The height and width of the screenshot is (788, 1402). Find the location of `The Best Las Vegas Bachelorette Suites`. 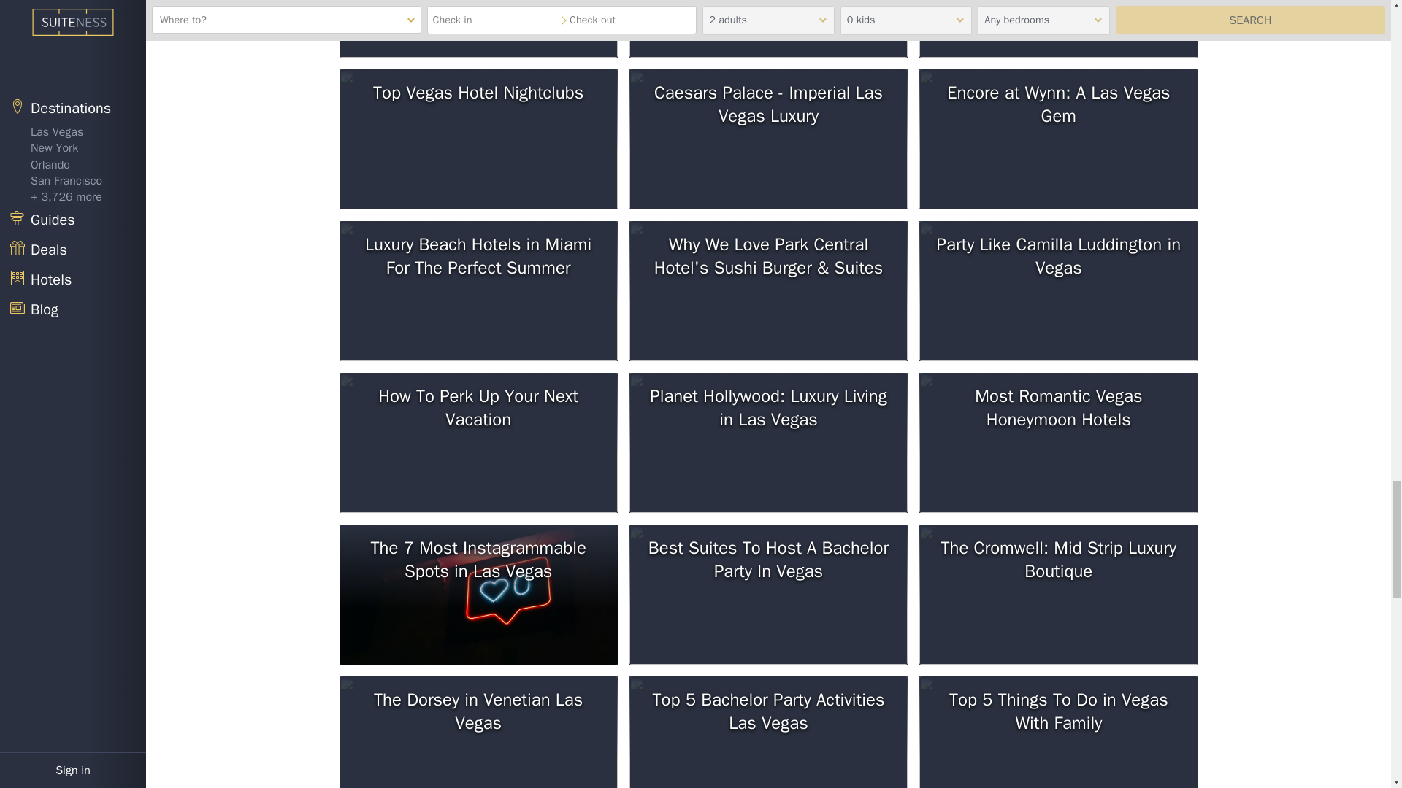

The Best Las Vegas Bachelorette Suites is located at coordinates (1058, 28).